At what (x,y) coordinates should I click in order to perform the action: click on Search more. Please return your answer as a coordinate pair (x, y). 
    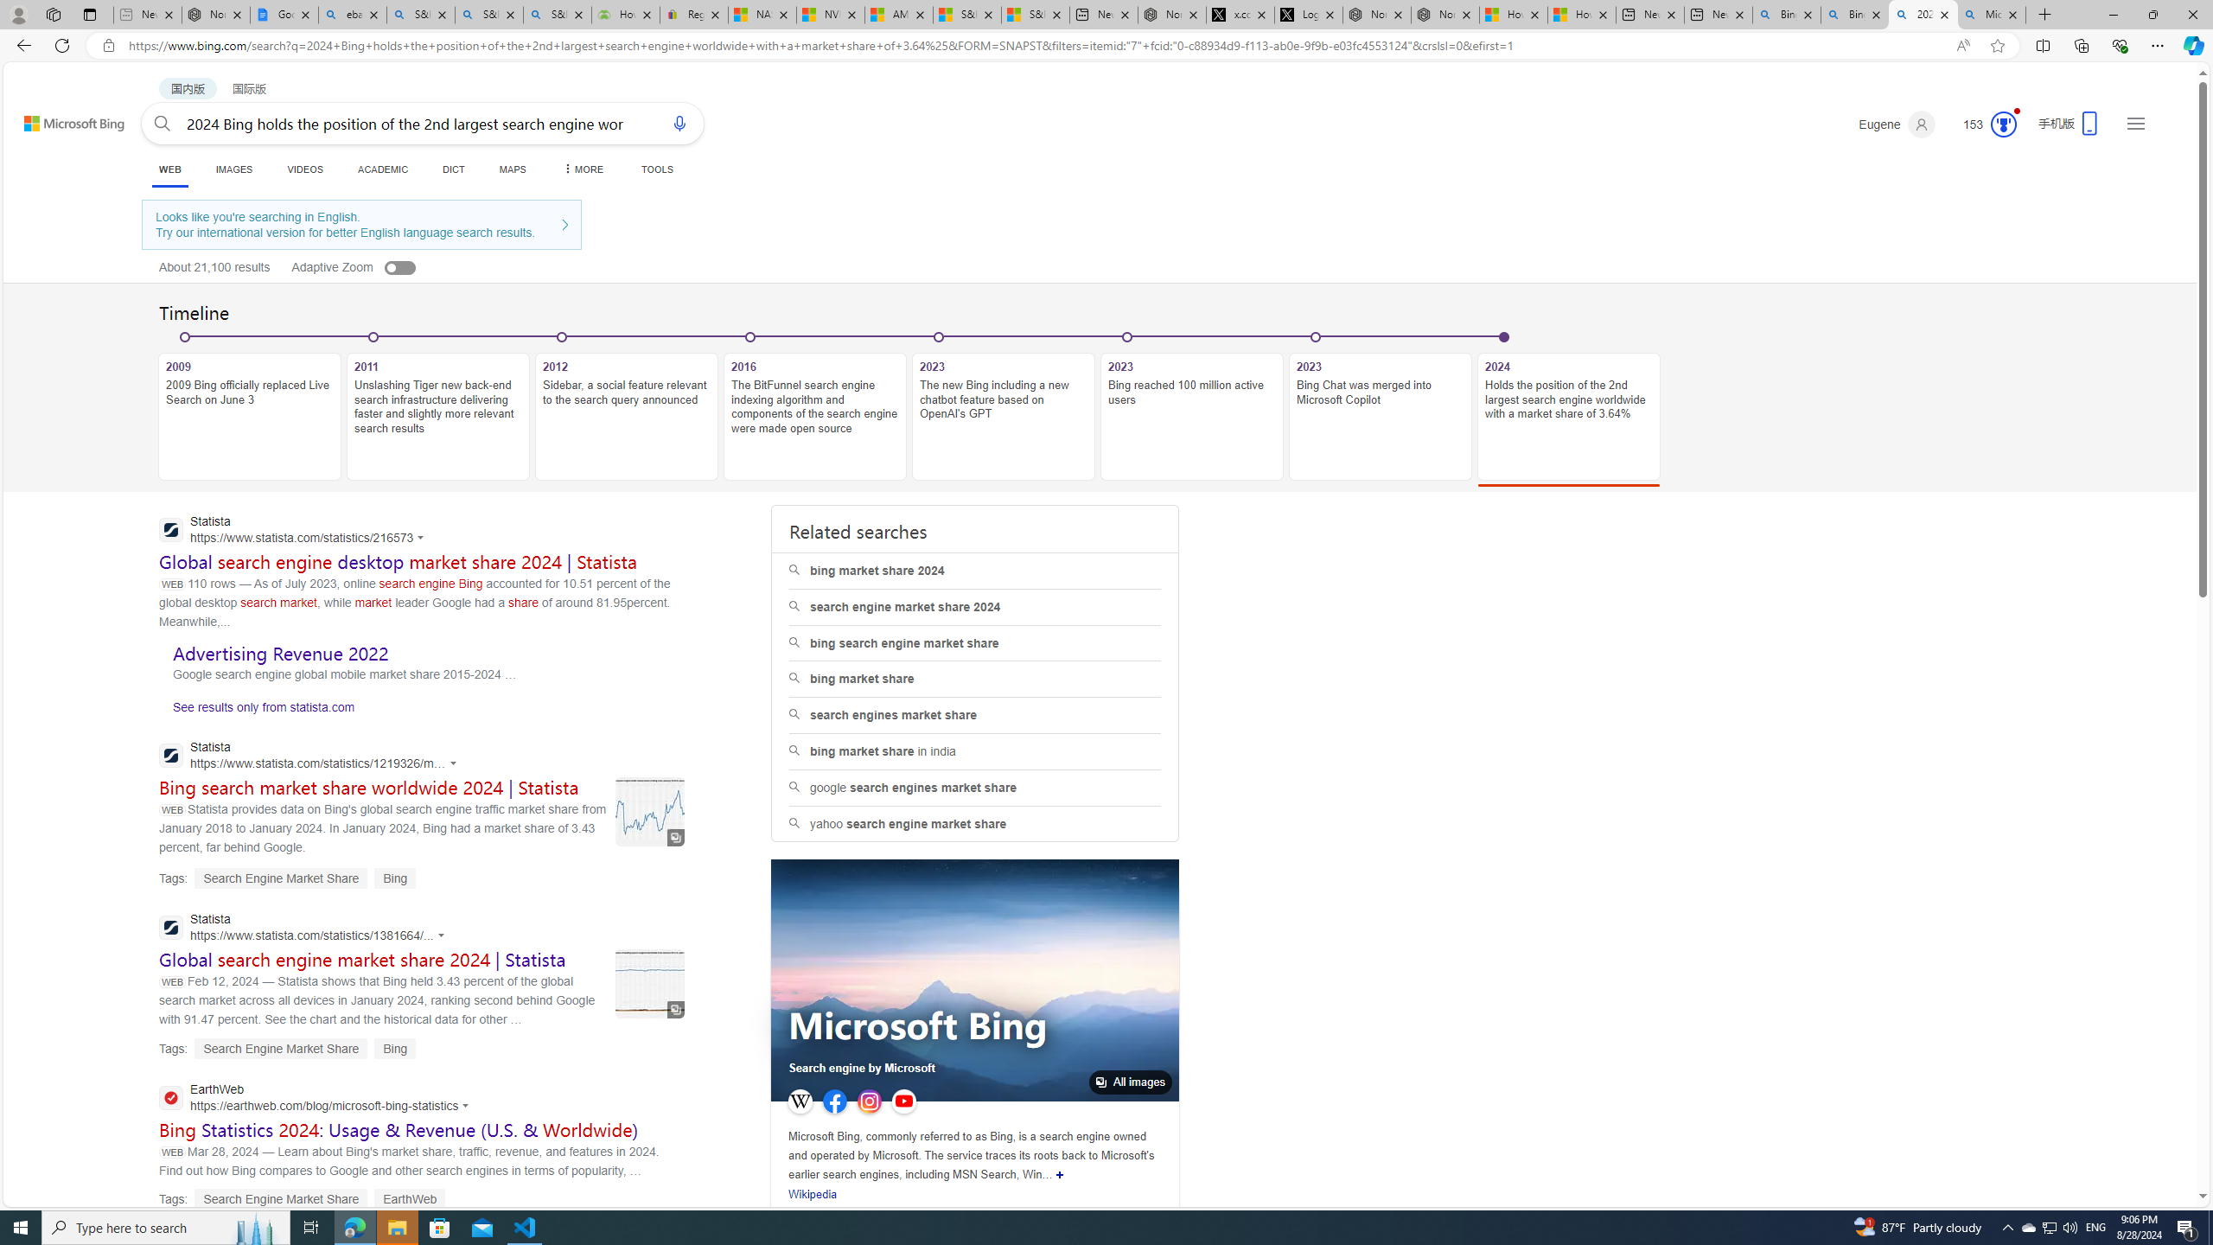
    Looking at the image, I should click on (2164, 1145).